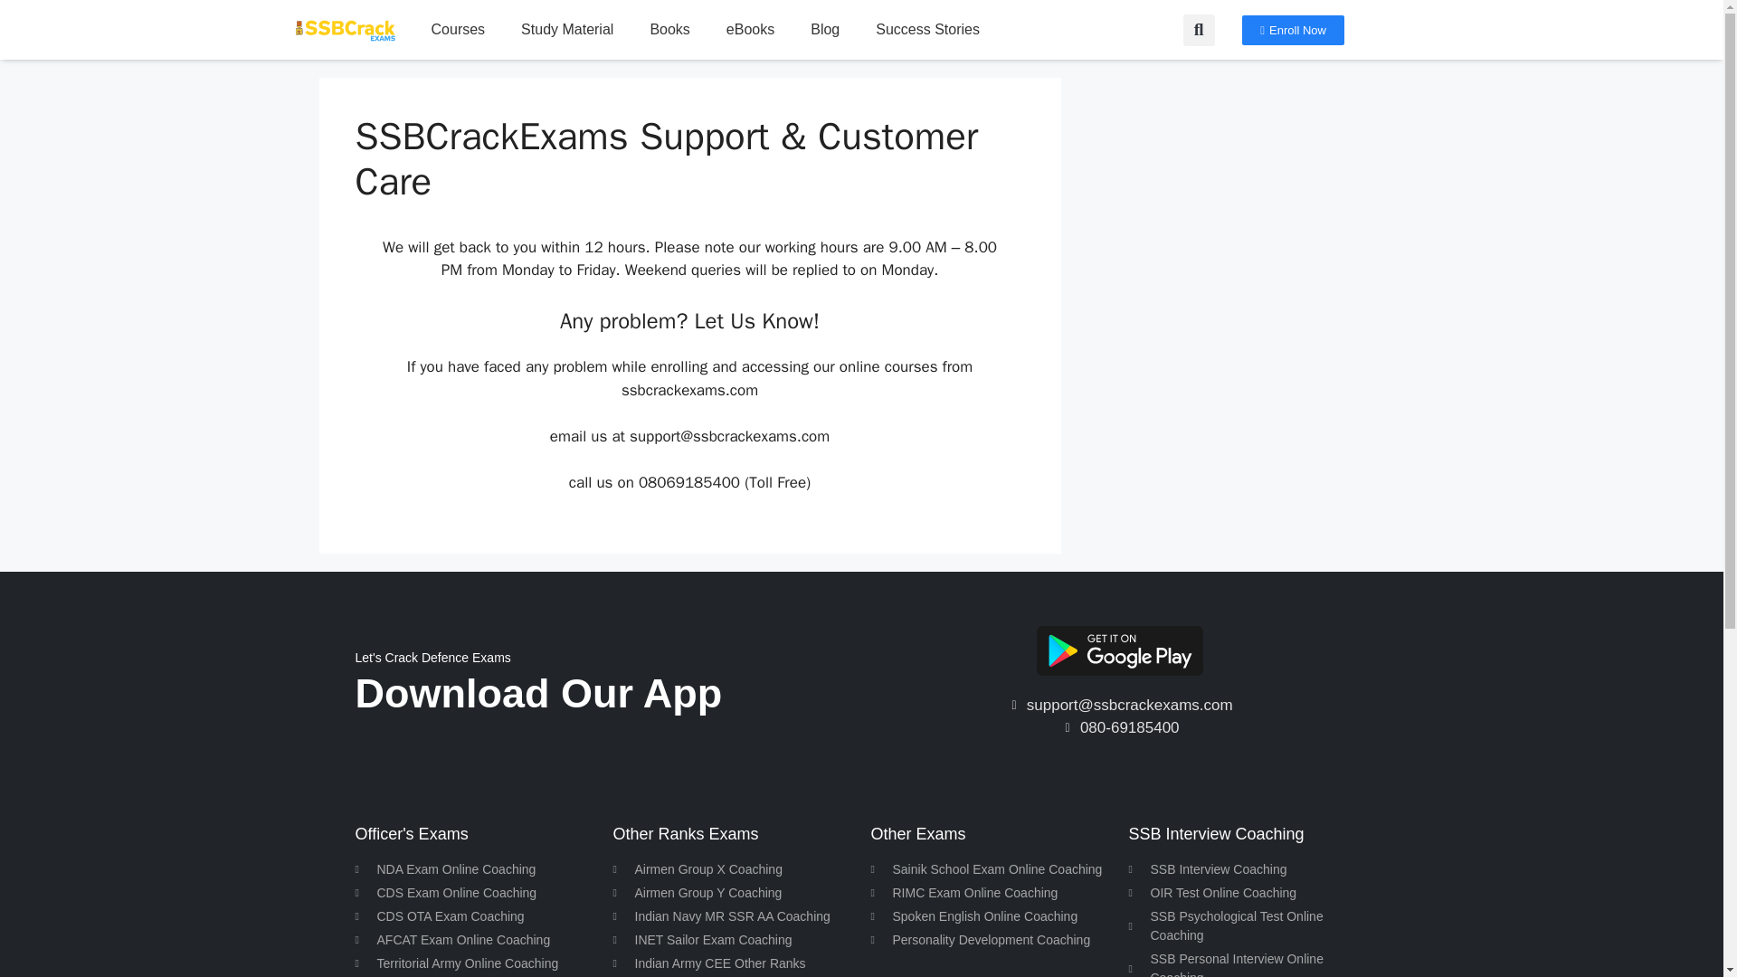  What do you see at coordinates (567, 29) in the screenshot?
I see `Study Material` at bounding box center [567, 29].